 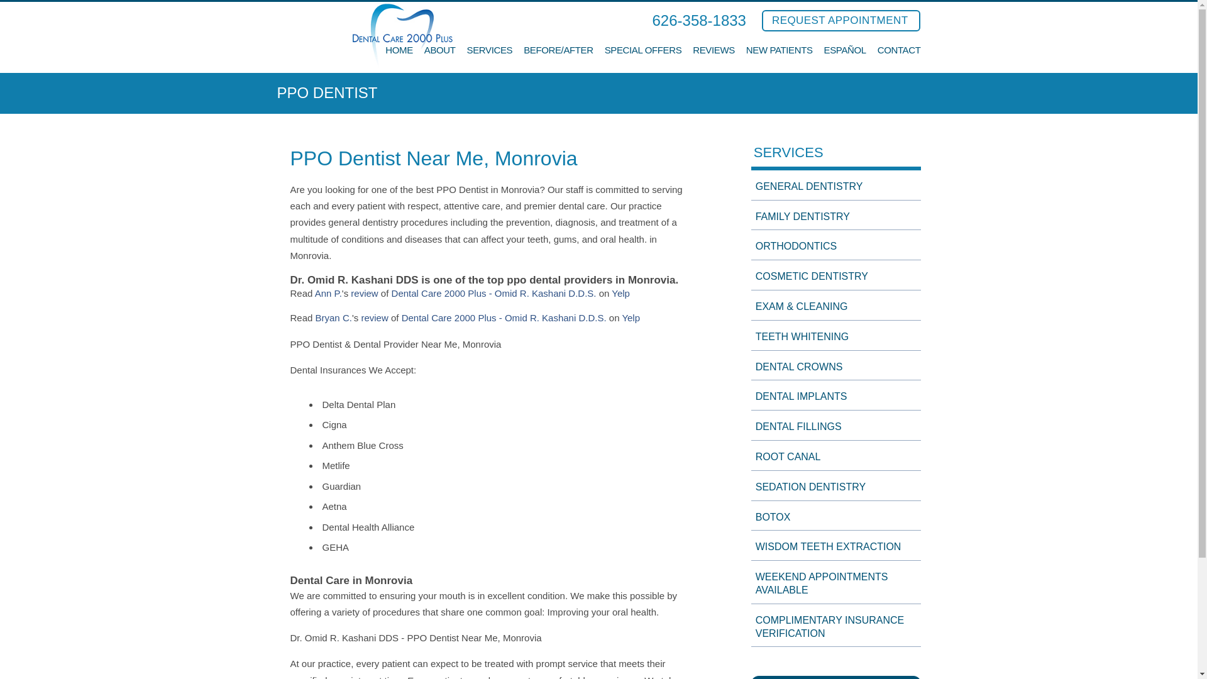 What do you see at coordinates (399, 58) in the screenshot?
I see `HOME` at bounding box center [399, 58].